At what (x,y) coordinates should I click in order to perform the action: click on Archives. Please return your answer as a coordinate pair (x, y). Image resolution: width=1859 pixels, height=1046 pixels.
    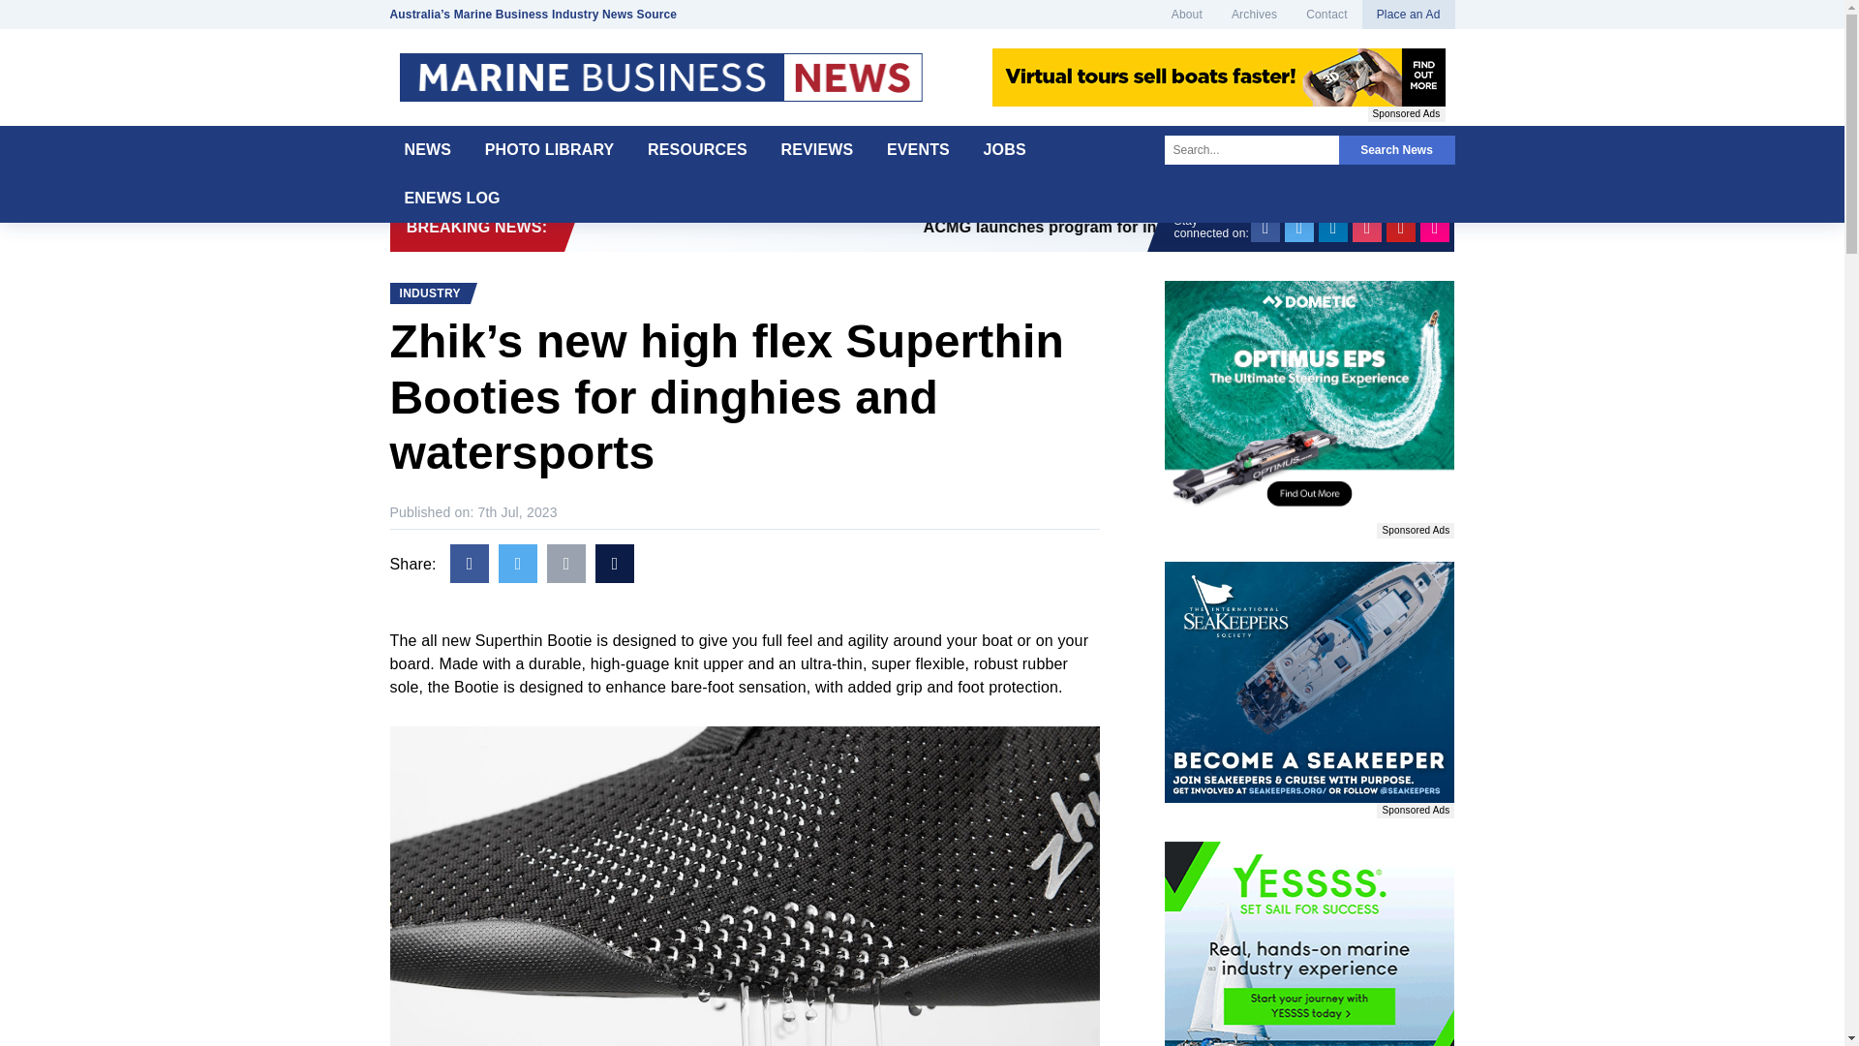
    Looking at the image, I should click on (1255, 15).